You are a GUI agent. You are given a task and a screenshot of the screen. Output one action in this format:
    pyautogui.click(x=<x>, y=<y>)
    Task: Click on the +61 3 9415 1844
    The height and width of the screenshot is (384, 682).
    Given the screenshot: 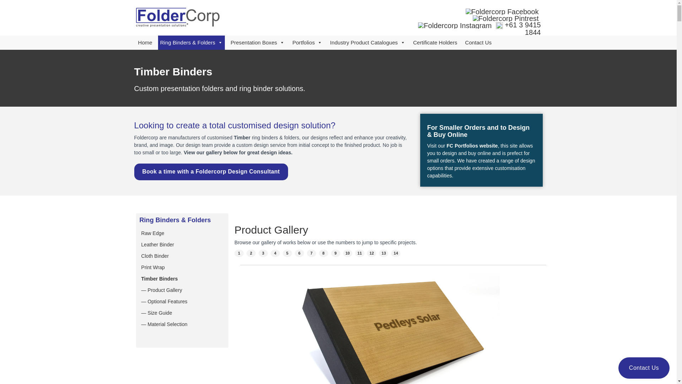 What is the action you would take?
    pyautogui.click(x=523, y=28)
    